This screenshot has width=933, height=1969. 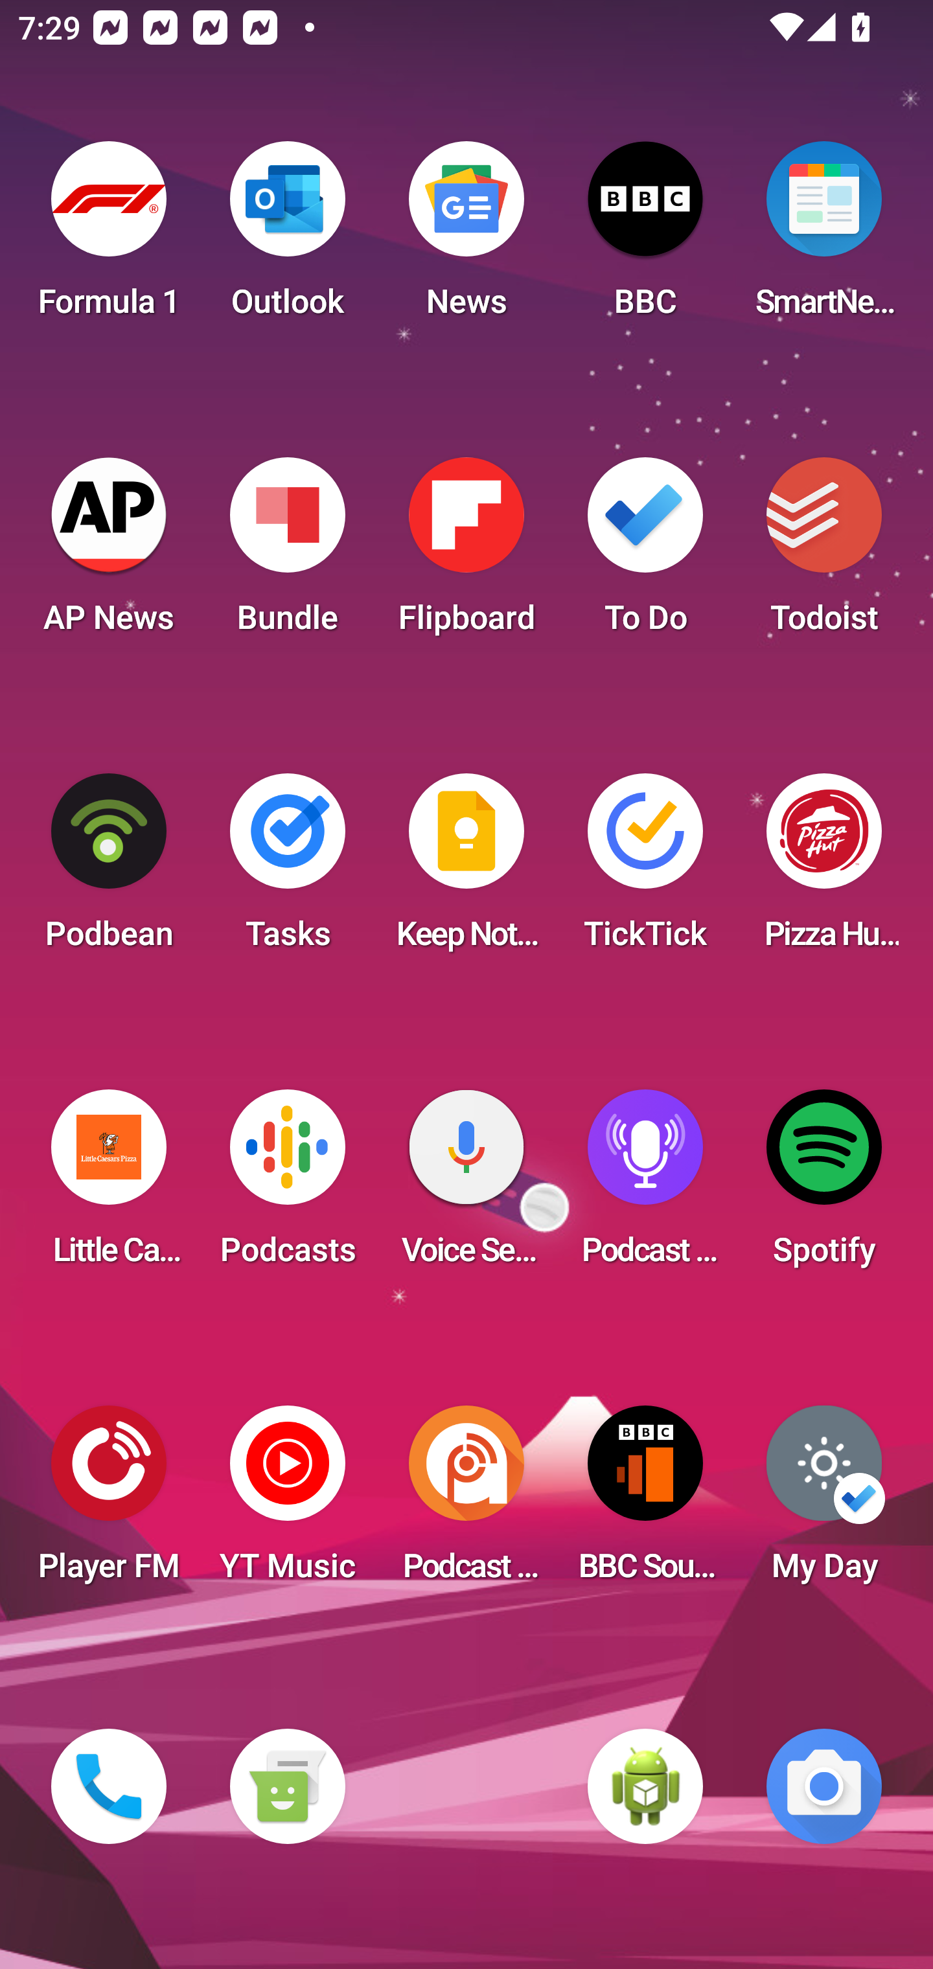 What do you see at coordinates (466, 1185) in the screenshot?
I see `Voice Search` at bounding box center [466, 1185].